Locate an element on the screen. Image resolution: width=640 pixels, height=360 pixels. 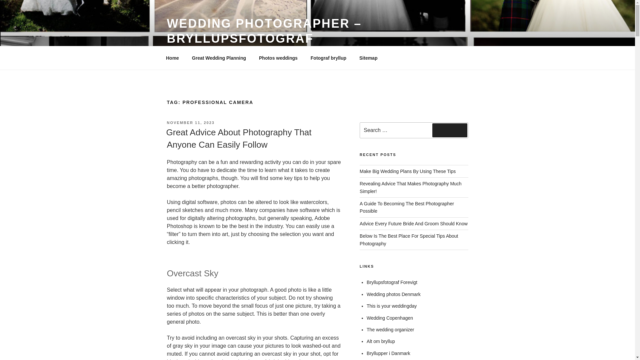
Alt om bryllup is located at coordinates (381, 341).